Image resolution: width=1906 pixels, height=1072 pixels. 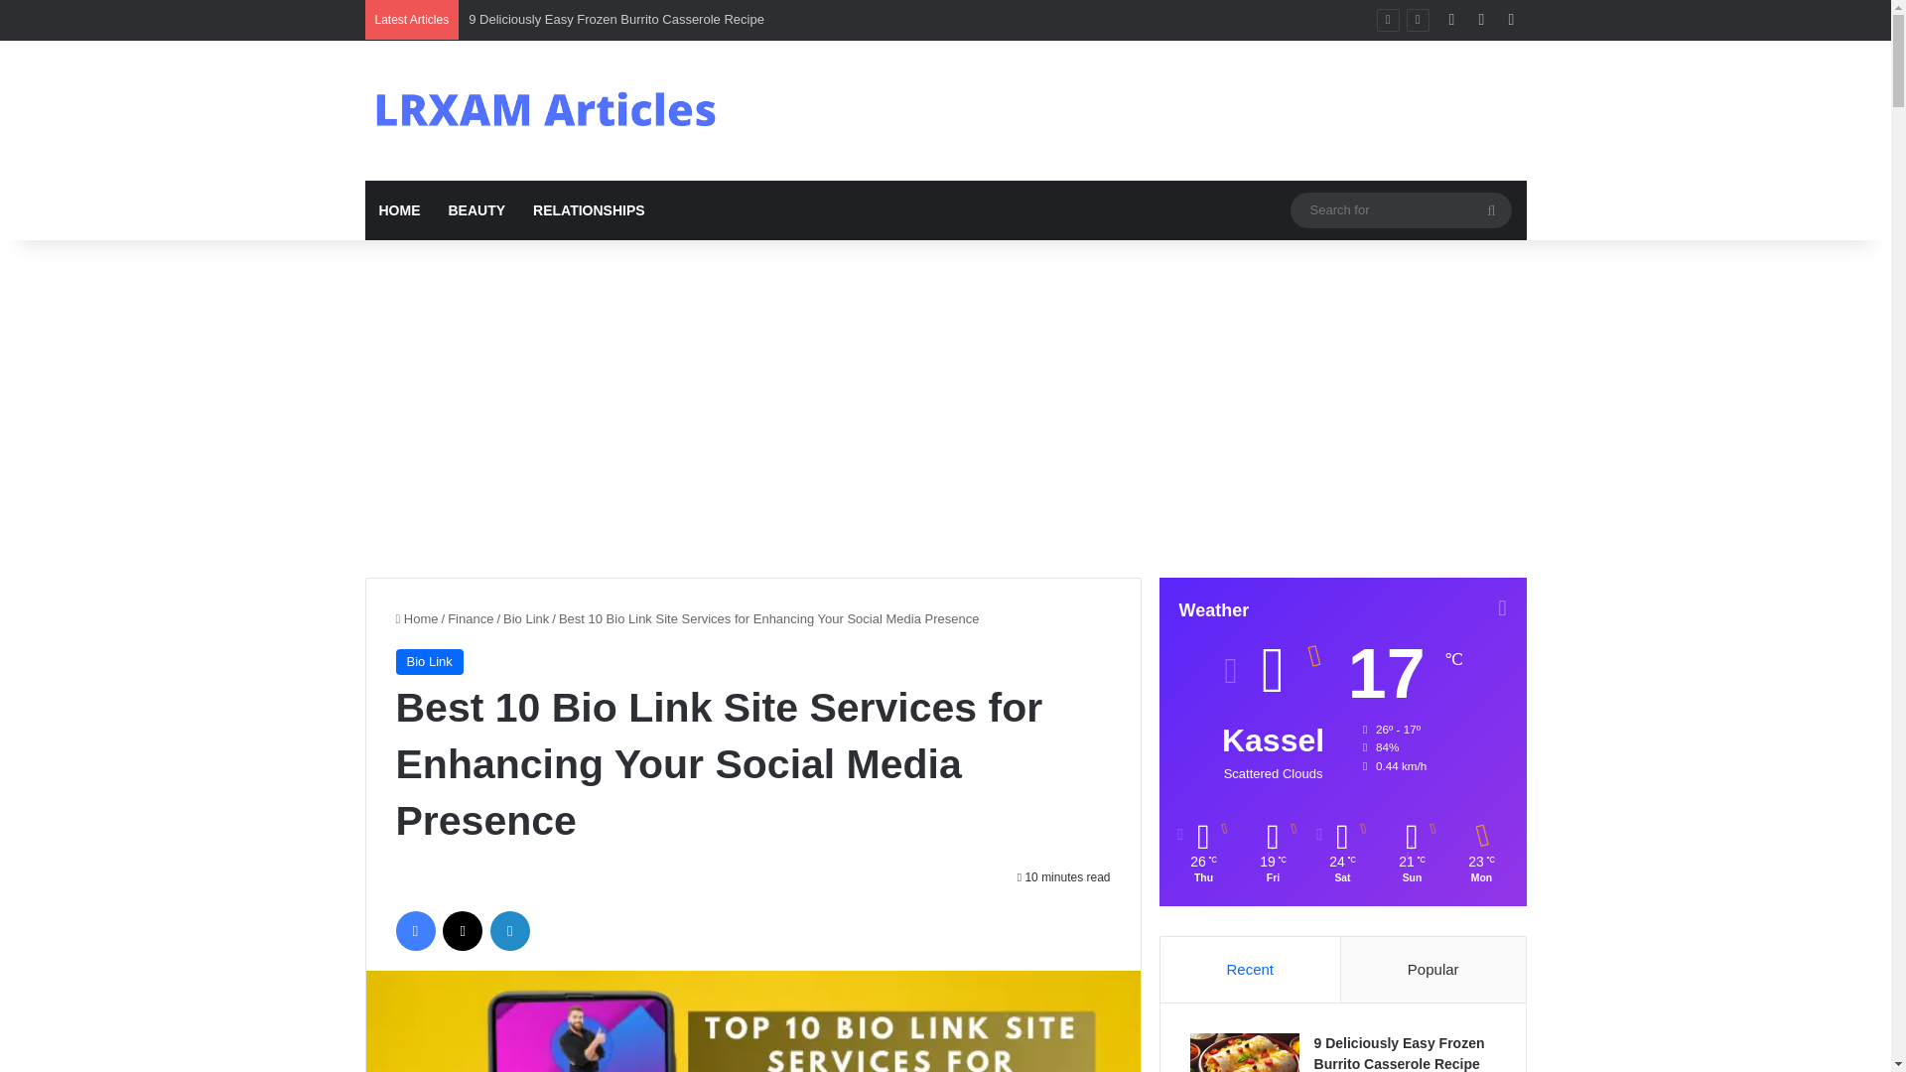 What do you see at coordinates (548, 110) in the screenshot?
I see `LRXAM Articles` at bounding box center [548, 110].